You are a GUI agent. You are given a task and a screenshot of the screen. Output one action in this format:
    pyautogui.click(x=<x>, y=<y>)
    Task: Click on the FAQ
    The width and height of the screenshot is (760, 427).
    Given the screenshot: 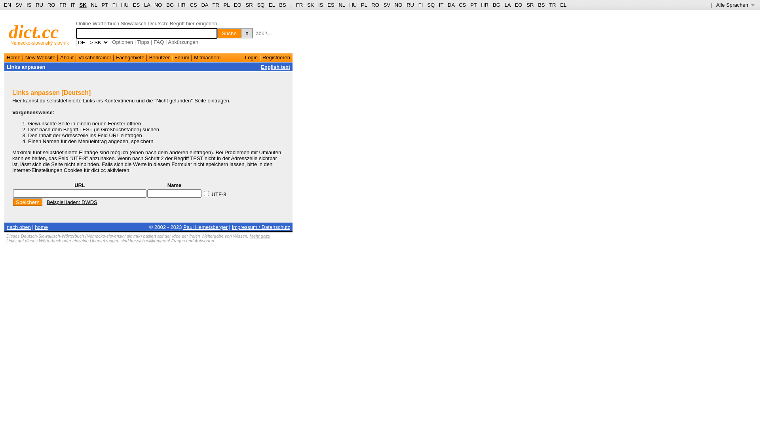 What is the action you would take?
    pyautogui.click(x=159, y=42)
    